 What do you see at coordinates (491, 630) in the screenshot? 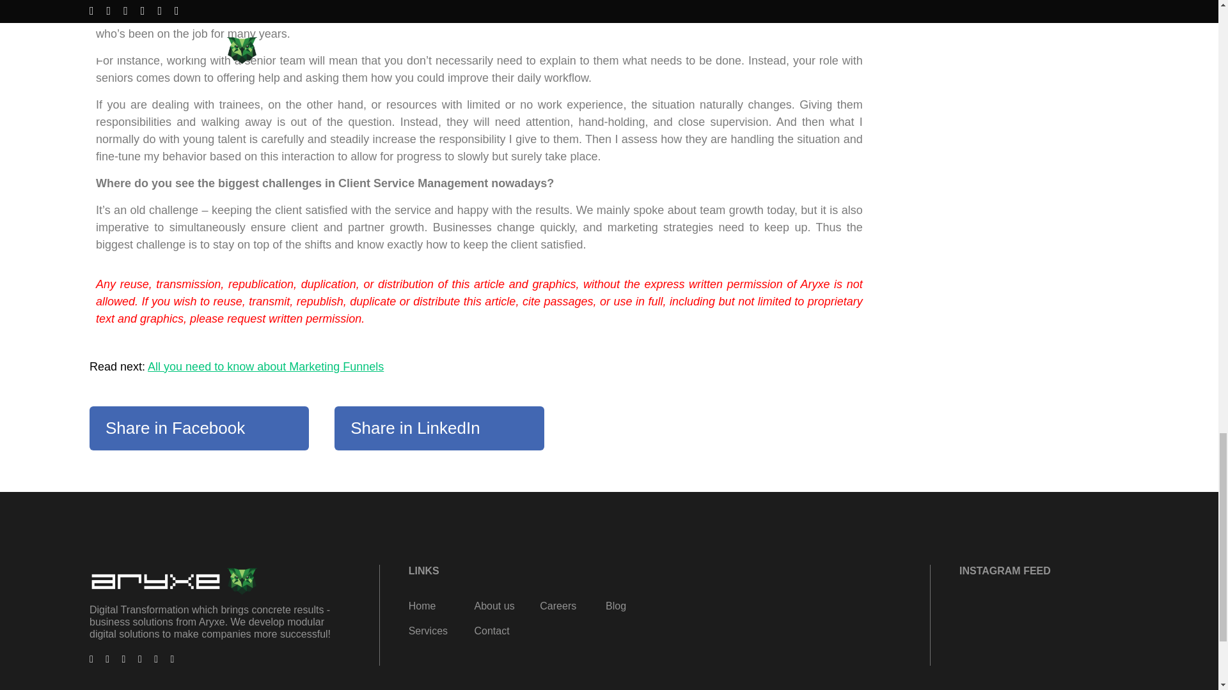
I see `Contact` at bounding box center [491, 630].